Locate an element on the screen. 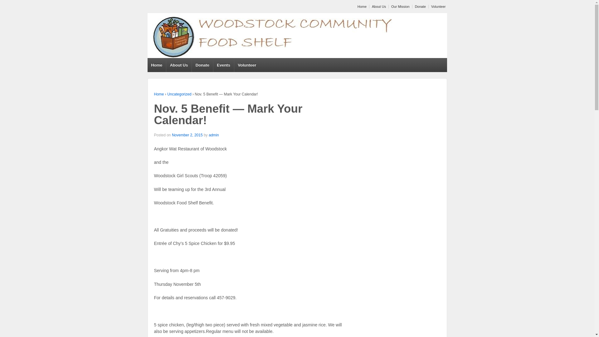 The image size is (599, 337). Donate is located at coordinates (419, 7).